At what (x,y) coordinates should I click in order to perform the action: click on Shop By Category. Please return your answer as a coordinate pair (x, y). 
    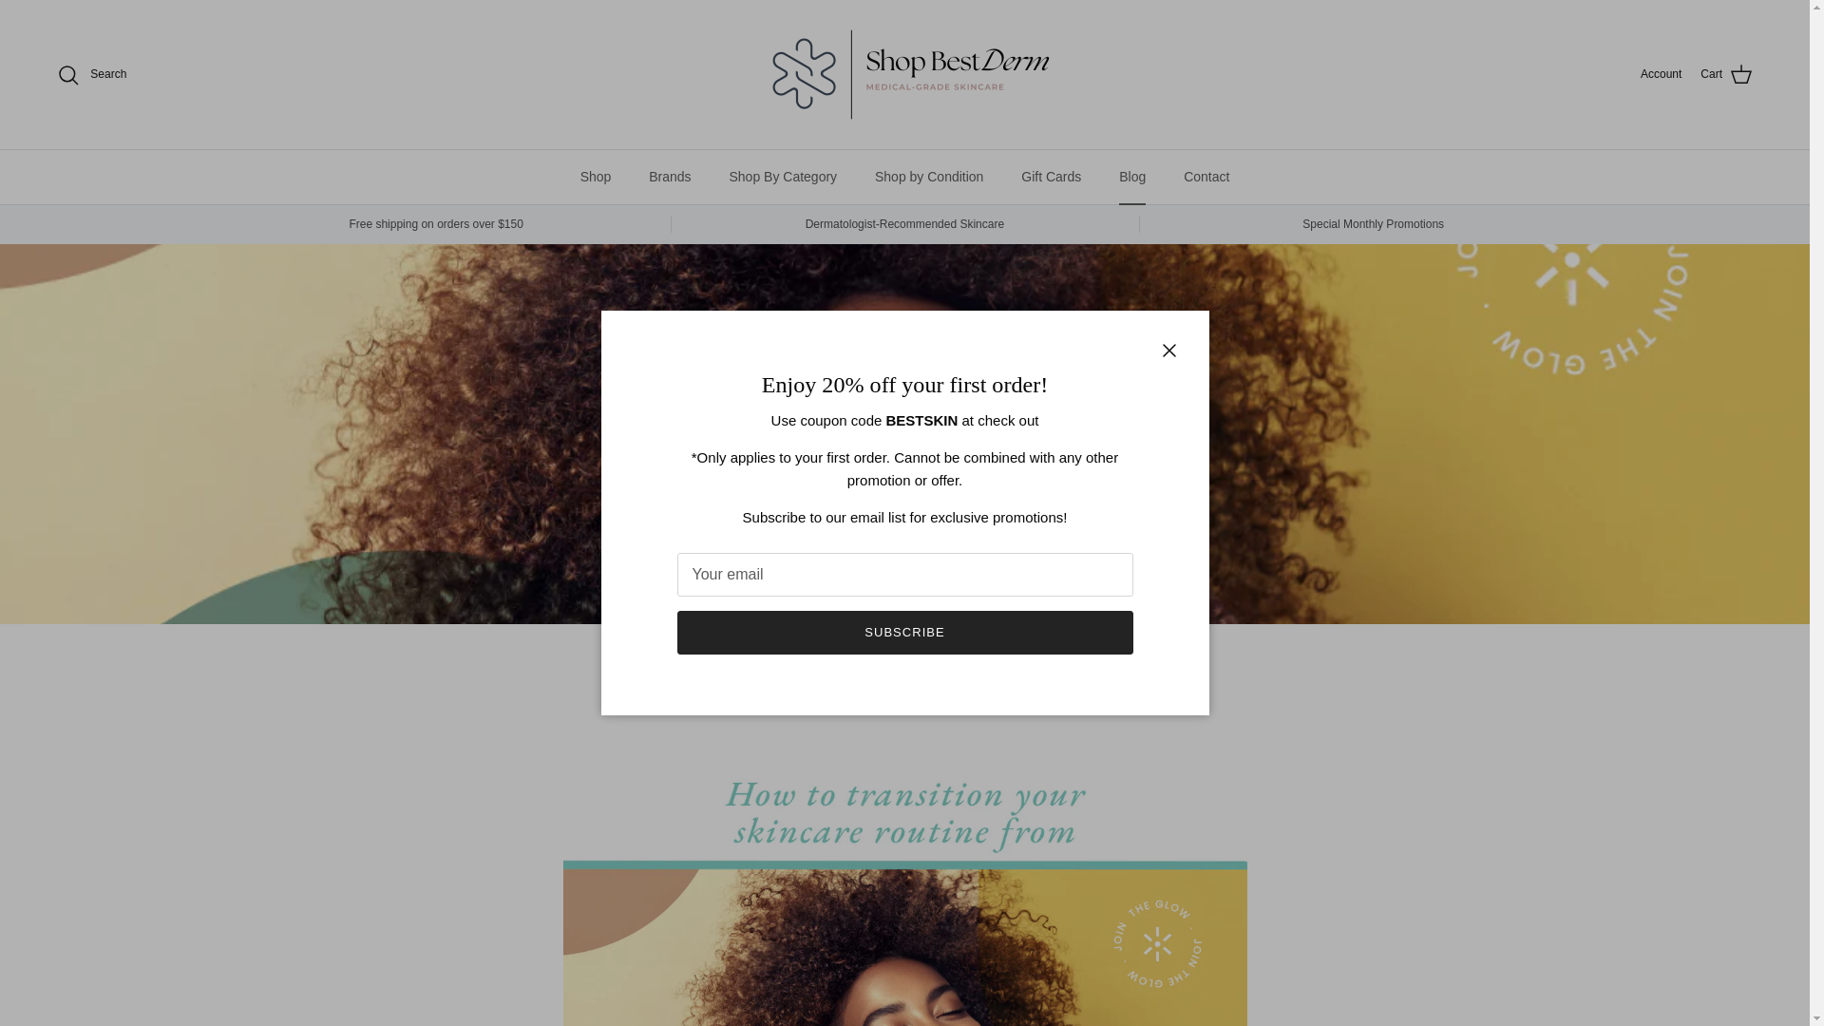
    Looking at the image, I should click on (782, 177).